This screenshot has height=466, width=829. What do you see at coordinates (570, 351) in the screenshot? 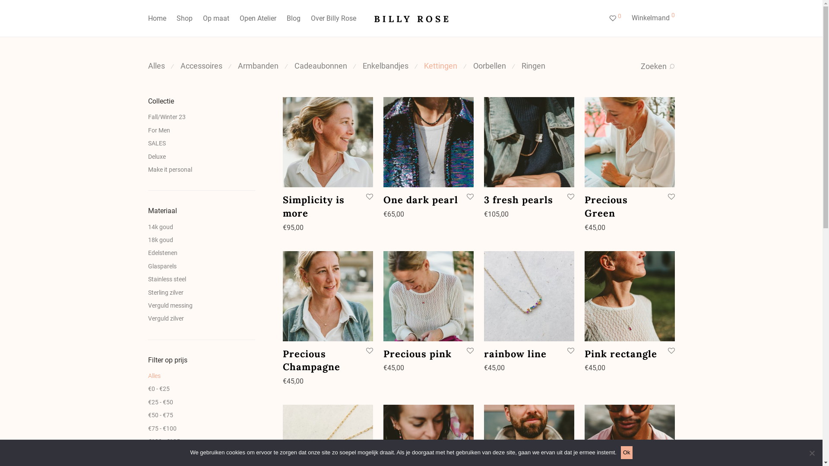
I see `Add to Wishlist` at bounding box center [570, 351].